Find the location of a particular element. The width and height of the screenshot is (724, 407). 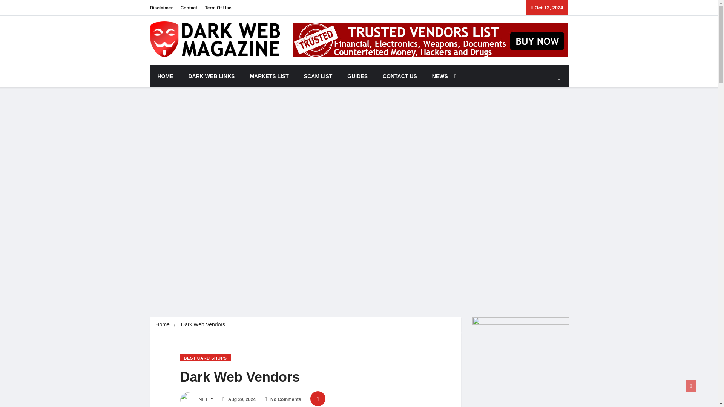

Term Of Use is located at coordinates (218, 8).